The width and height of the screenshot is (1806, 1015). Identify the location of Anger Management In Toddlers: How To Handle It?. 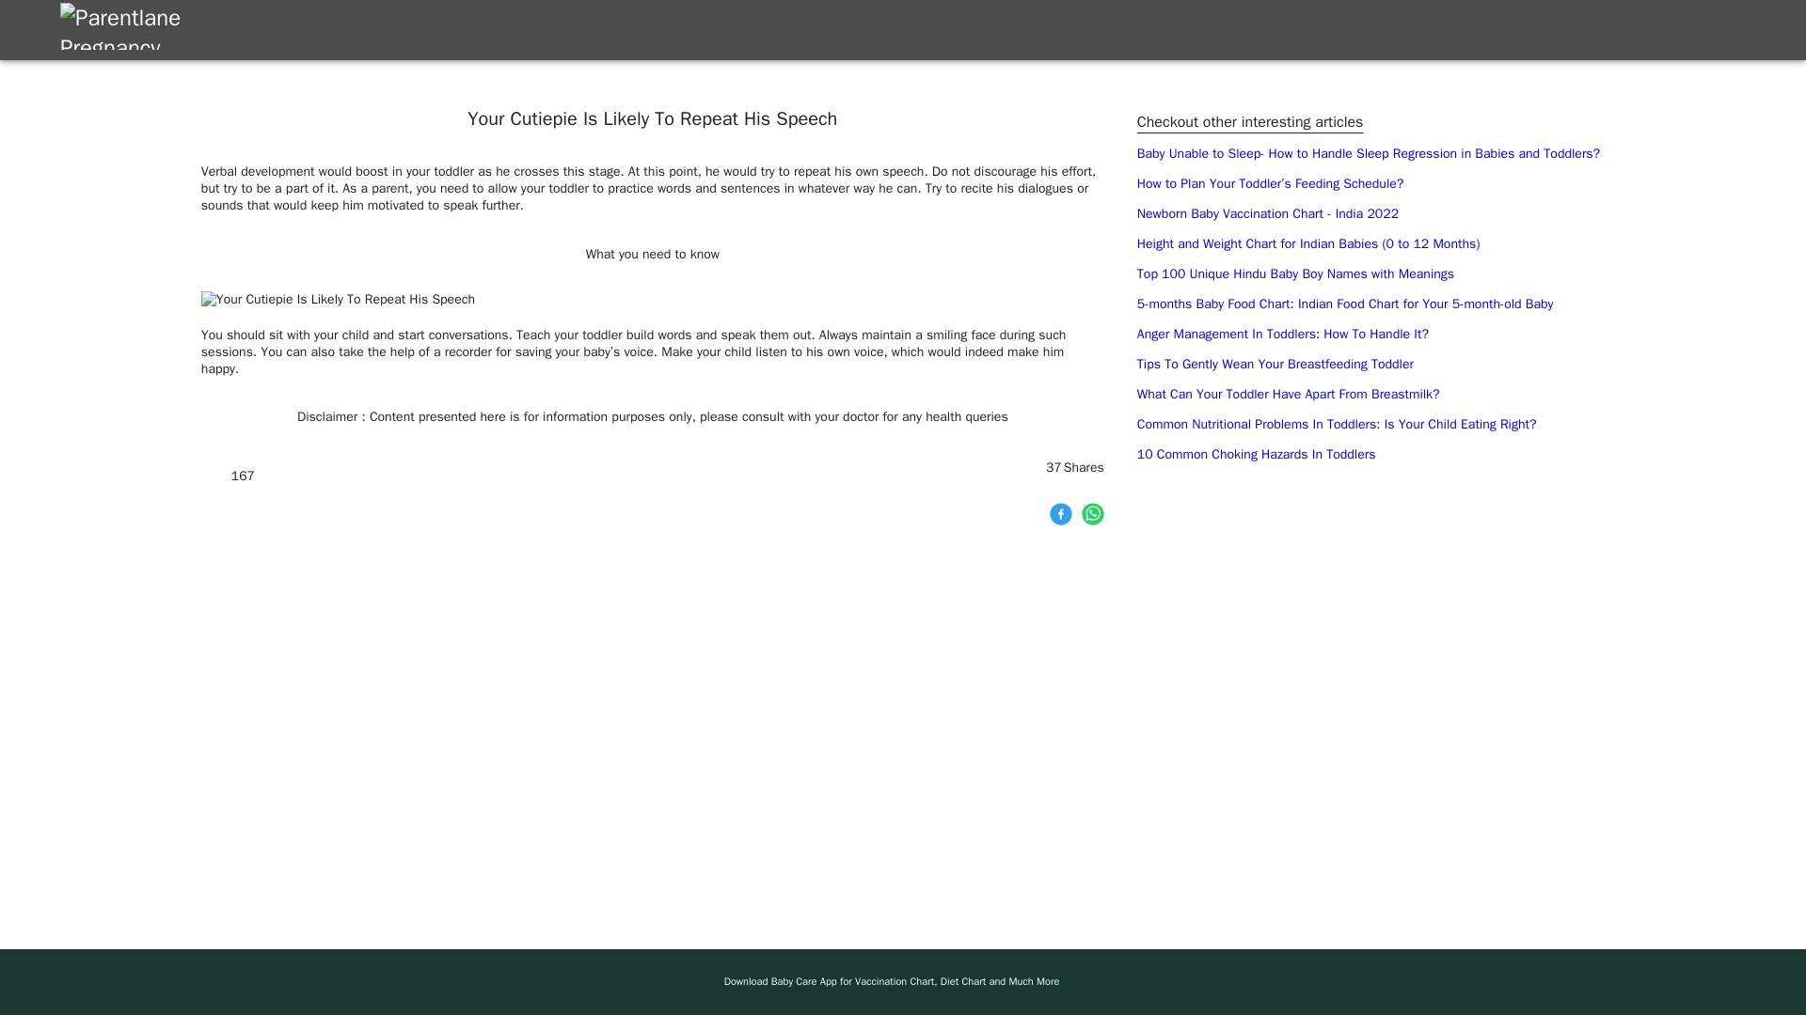
(1283, 333).